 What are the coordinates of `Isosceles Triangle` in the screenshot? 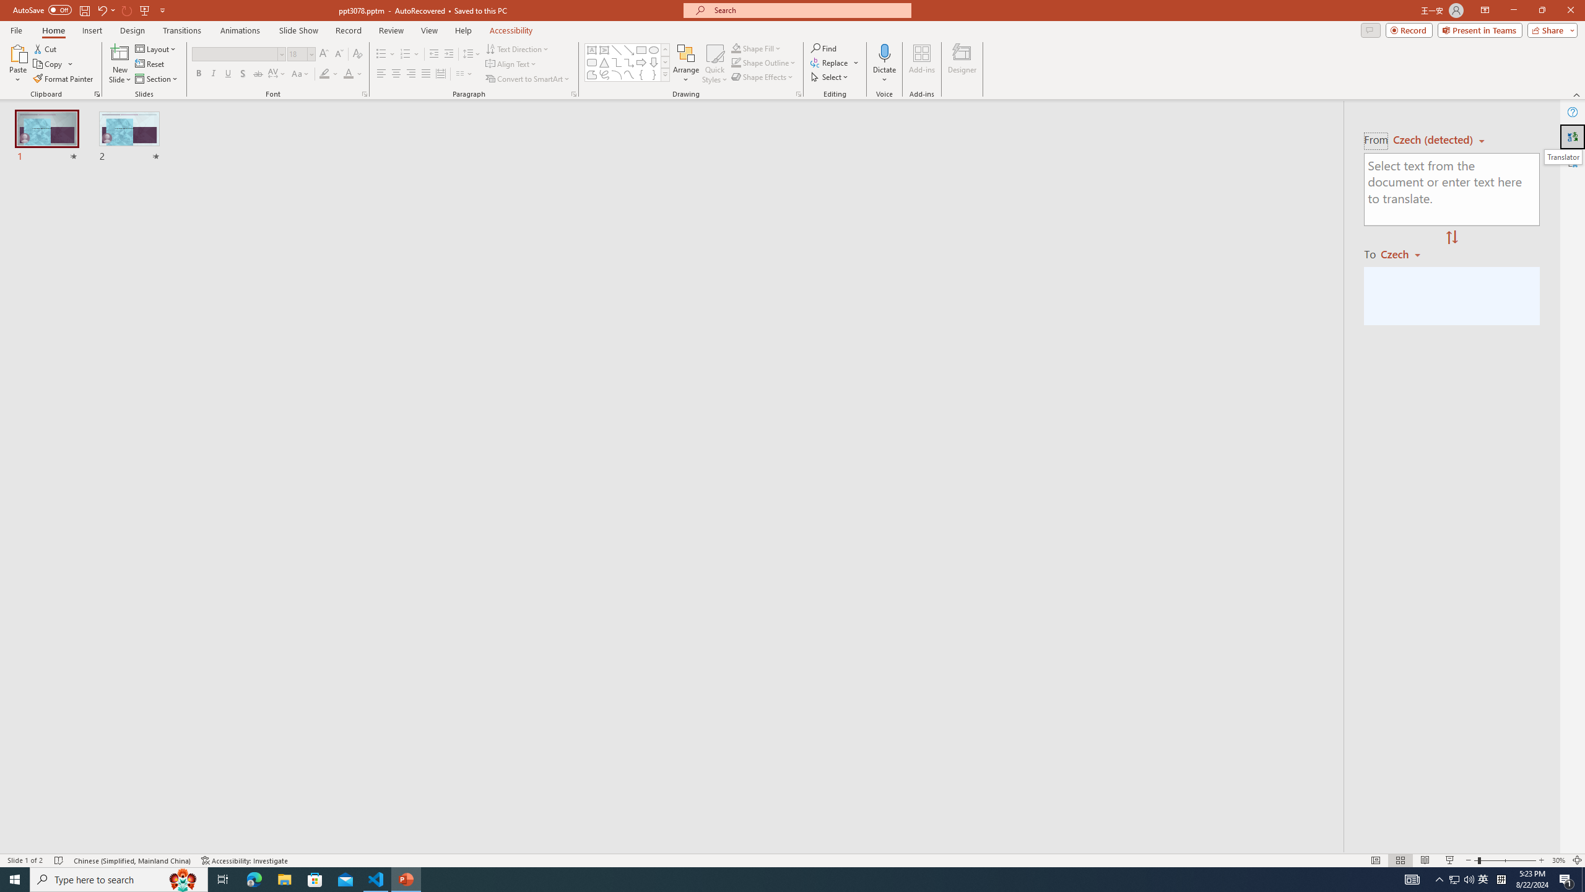 It's located at (604, 62).